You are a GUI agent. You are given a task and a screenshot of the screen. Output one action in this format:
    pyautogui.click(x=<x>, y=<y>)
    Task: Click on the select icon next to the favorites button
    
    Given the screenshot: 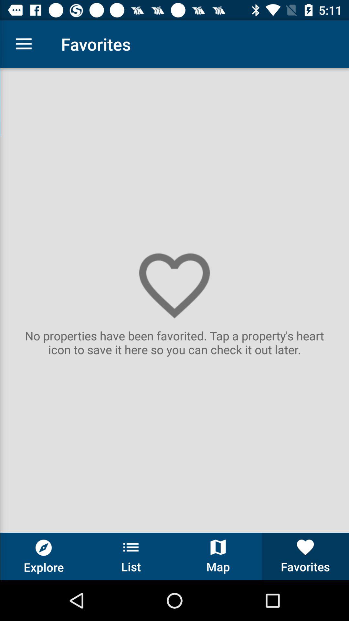 What is the action you would take?
    pyautogui.click(x=218, y=556)
    